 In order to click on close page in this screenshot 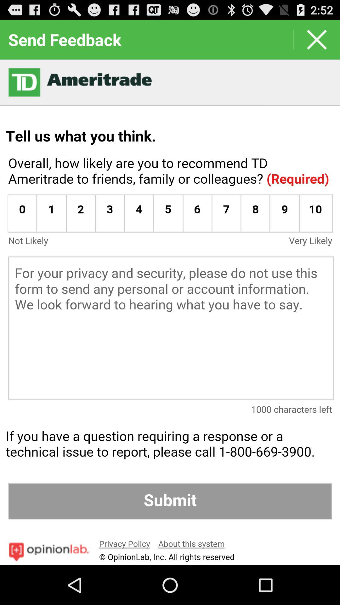, I will do `click(317, 40)`.